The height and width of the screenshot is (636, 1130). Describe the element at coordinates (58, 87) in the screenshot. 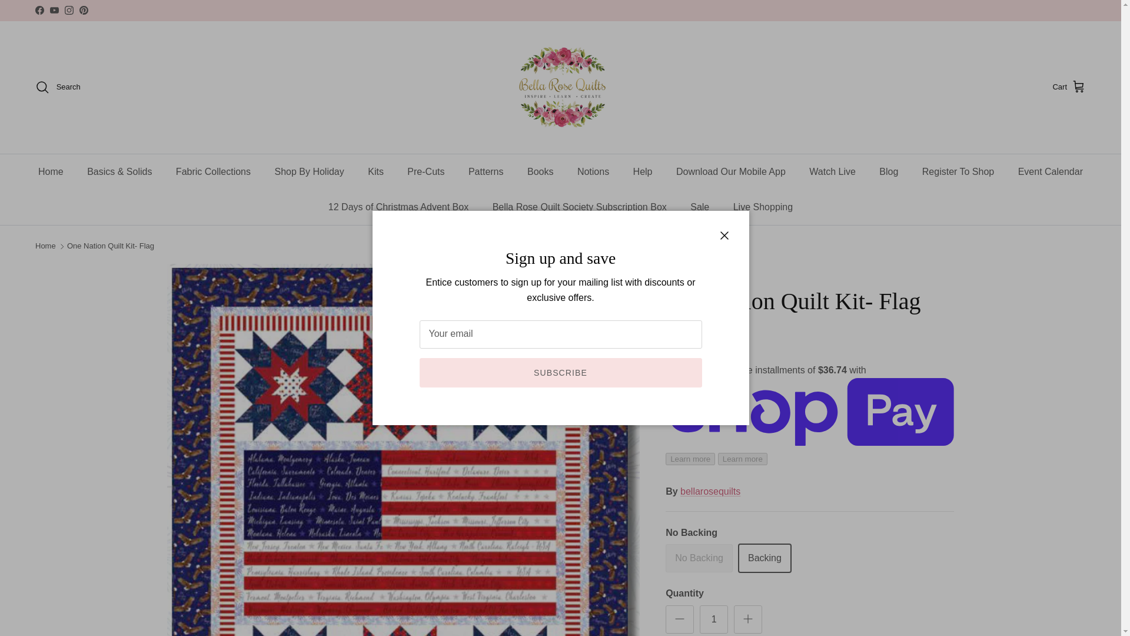

I see `Search` at that location.